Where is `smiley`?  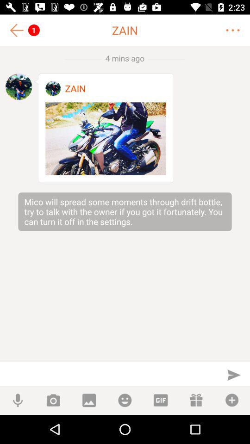 smiley is located at coordinates (125, 401).